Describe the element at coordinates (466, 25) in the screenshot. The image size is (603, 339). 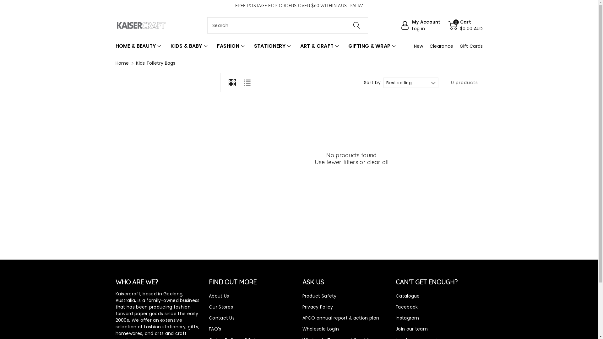
I see `0
Cart
$0.00 AUD` at that location.